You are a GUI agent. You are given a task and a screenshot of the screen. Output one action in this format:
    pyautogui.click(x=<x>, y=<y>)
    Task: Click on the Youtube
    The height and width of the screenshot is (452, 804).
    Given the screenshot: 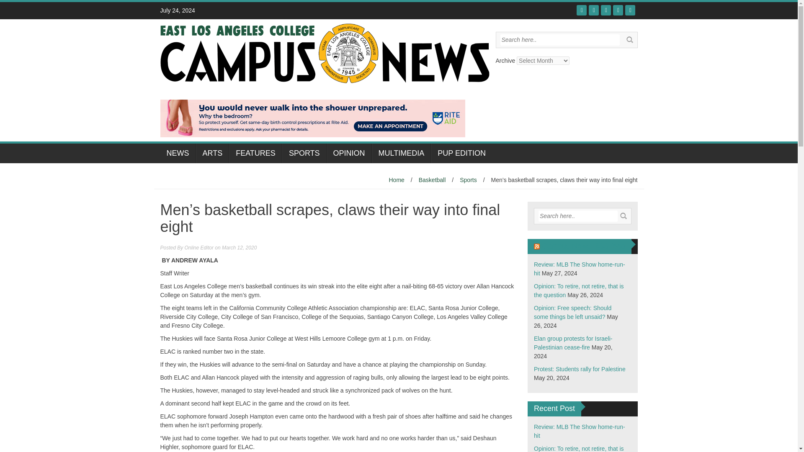 What is the action you would take?
    pyautogui.click(x=606, y=10)
    